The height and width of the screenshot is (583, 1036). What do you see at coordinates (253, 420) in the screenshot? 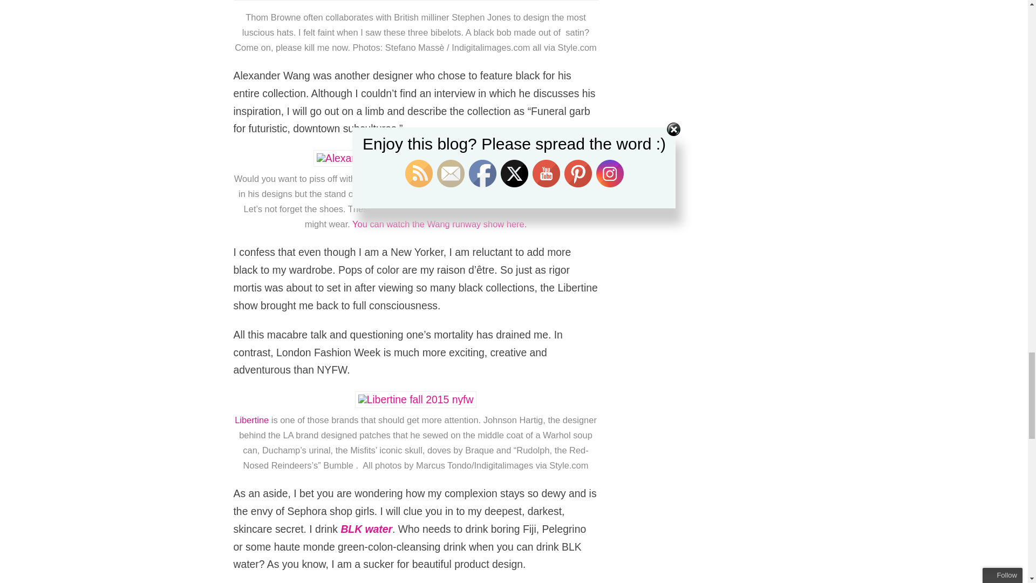
I see `Libertine` at bounding box center [253, 420].